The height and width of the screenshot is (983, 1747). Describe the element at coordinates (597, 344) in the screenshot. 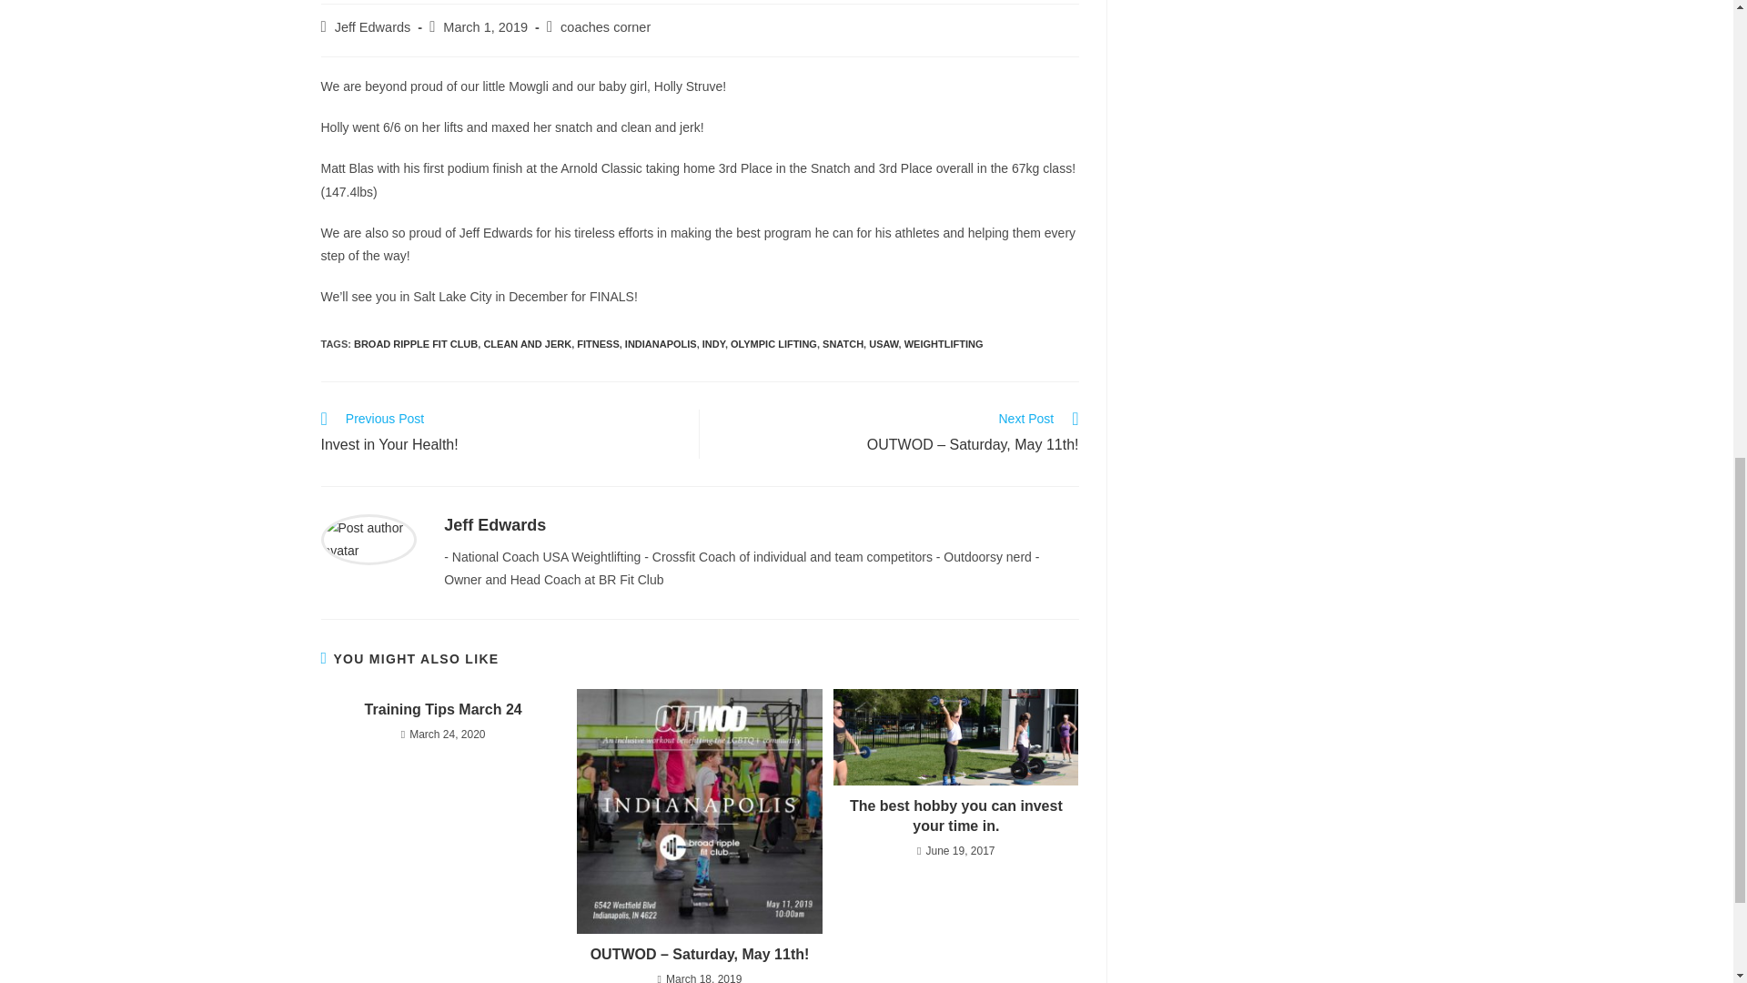

I see `FITNESS` at that location.